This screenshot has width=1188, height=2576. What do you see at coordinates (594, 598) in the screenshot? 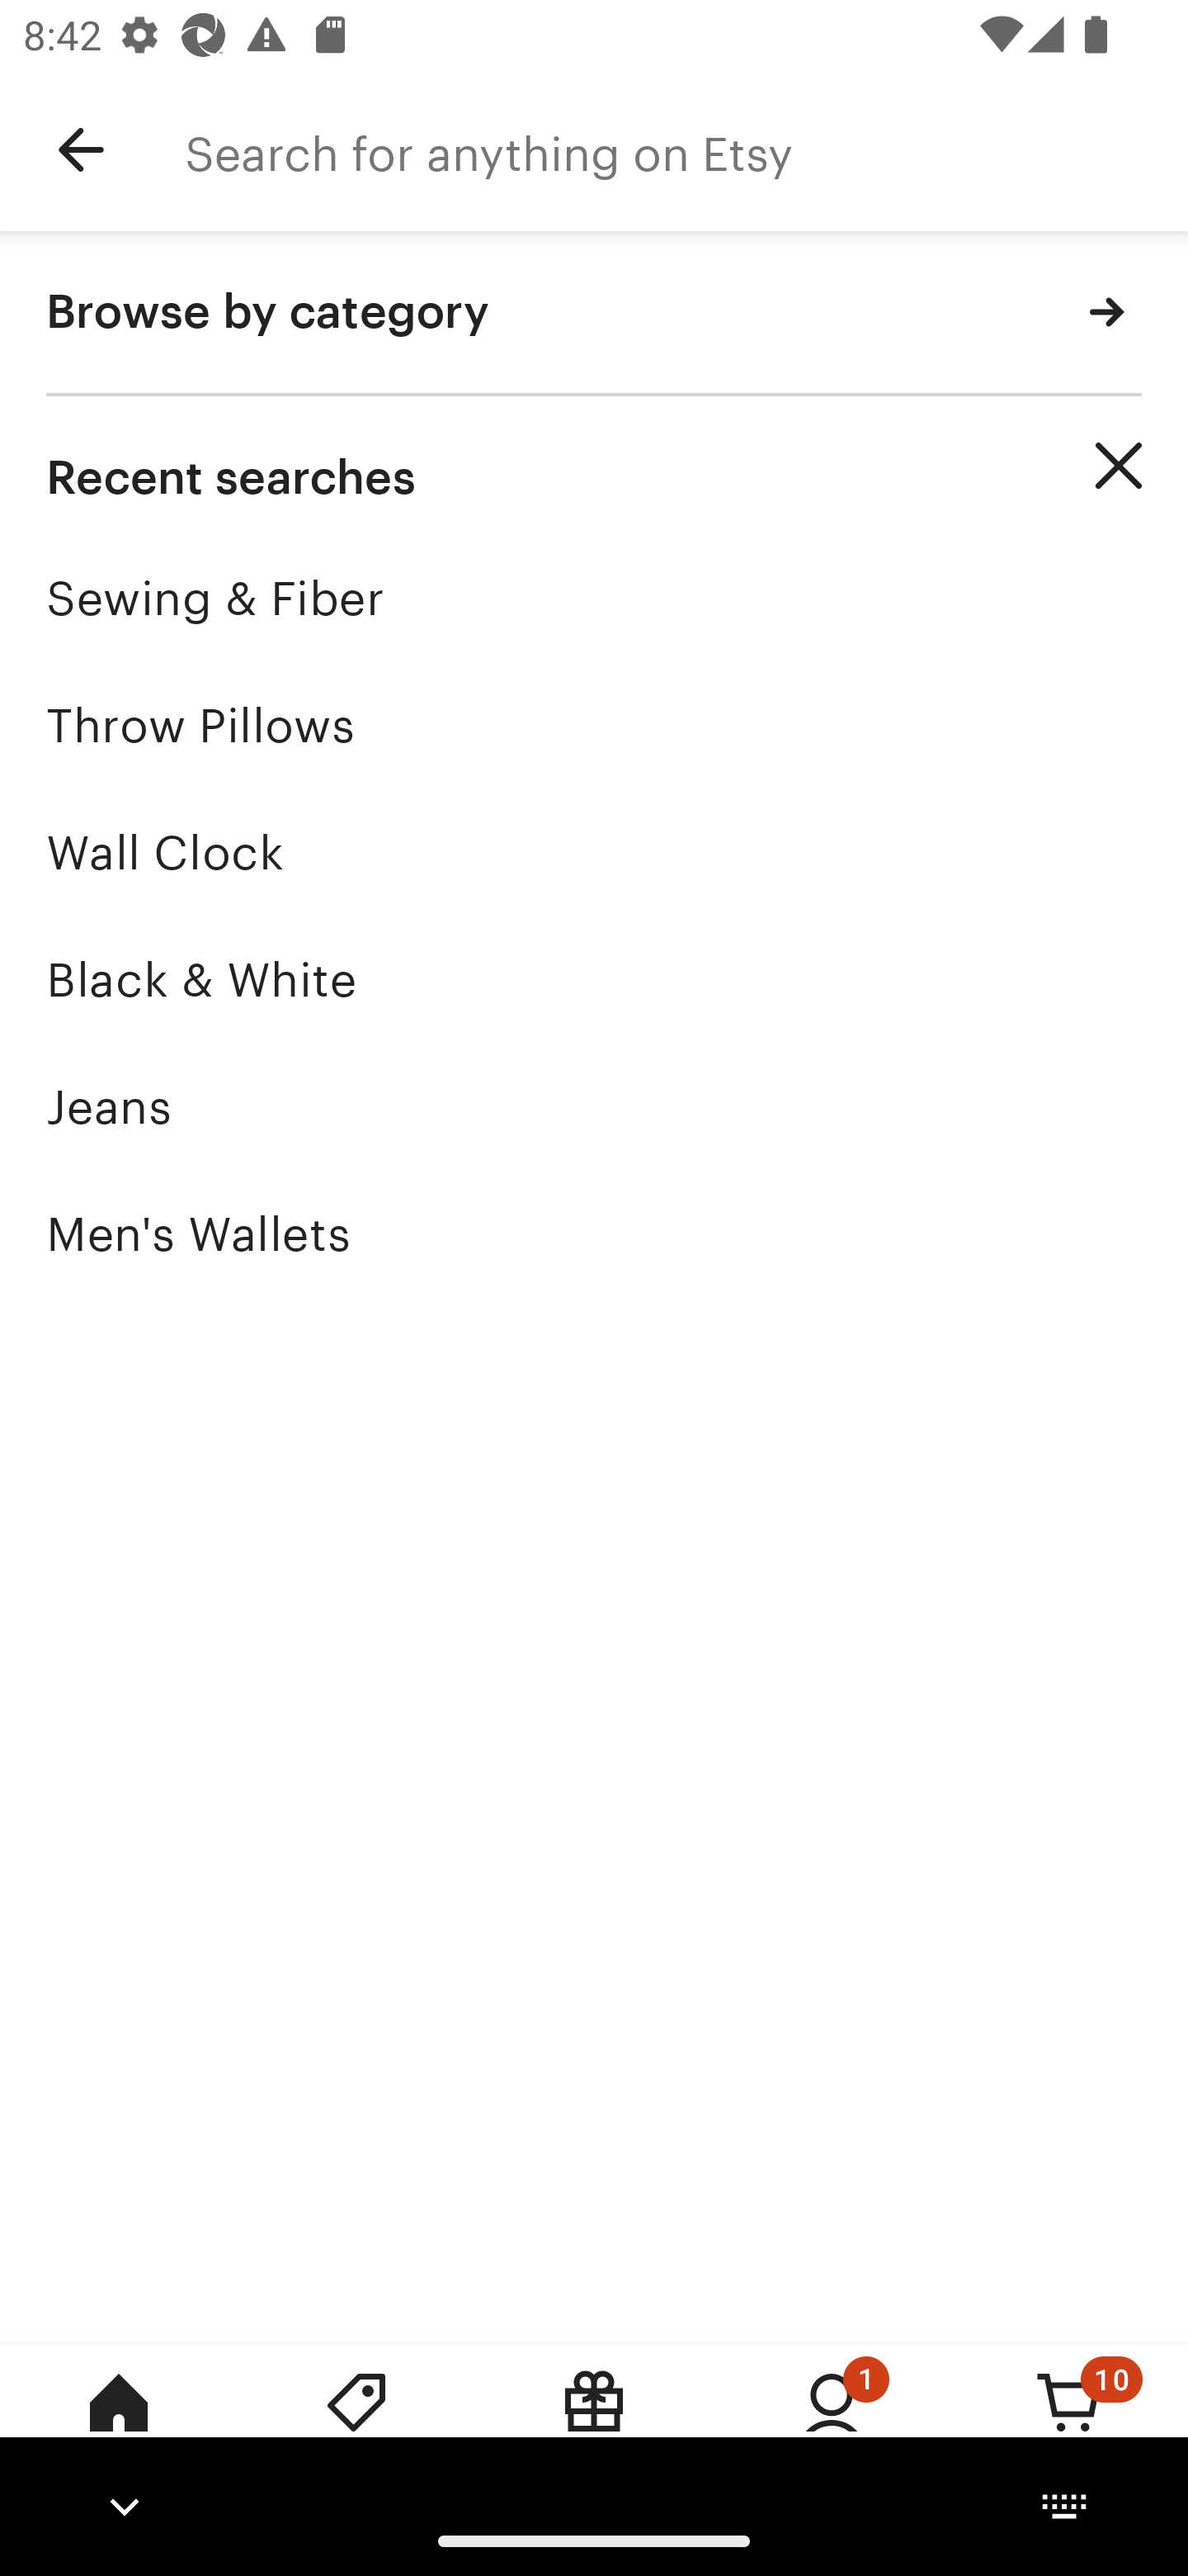
I see `Sewing & Fiber` at bounding box center [594, 598].